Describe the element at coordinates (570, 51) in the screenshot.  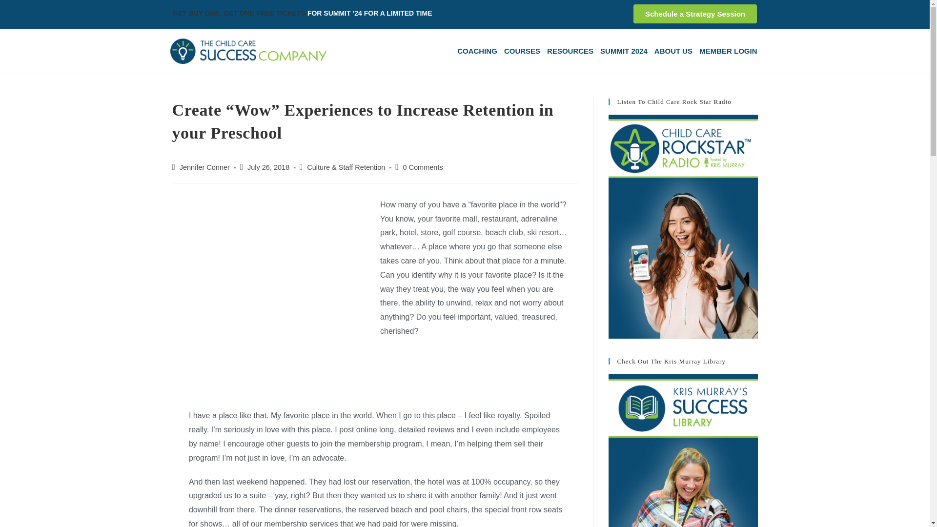
I see `RESOURCES` at that location.